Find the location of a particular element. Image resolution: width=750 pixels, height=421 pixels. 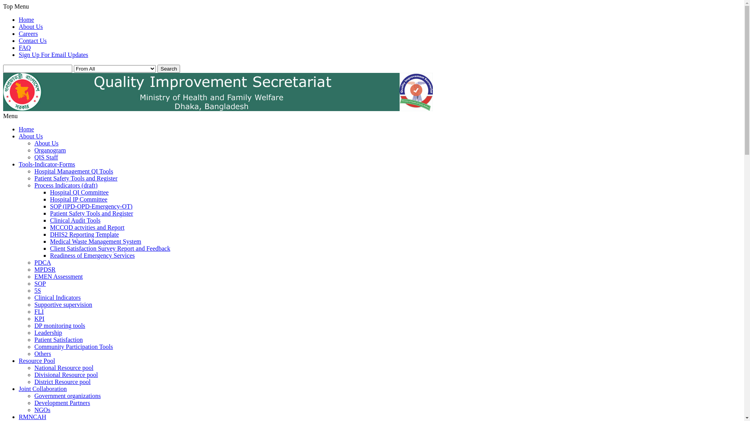

Hospital Management QI Tools is located at coordinates (74, 172).